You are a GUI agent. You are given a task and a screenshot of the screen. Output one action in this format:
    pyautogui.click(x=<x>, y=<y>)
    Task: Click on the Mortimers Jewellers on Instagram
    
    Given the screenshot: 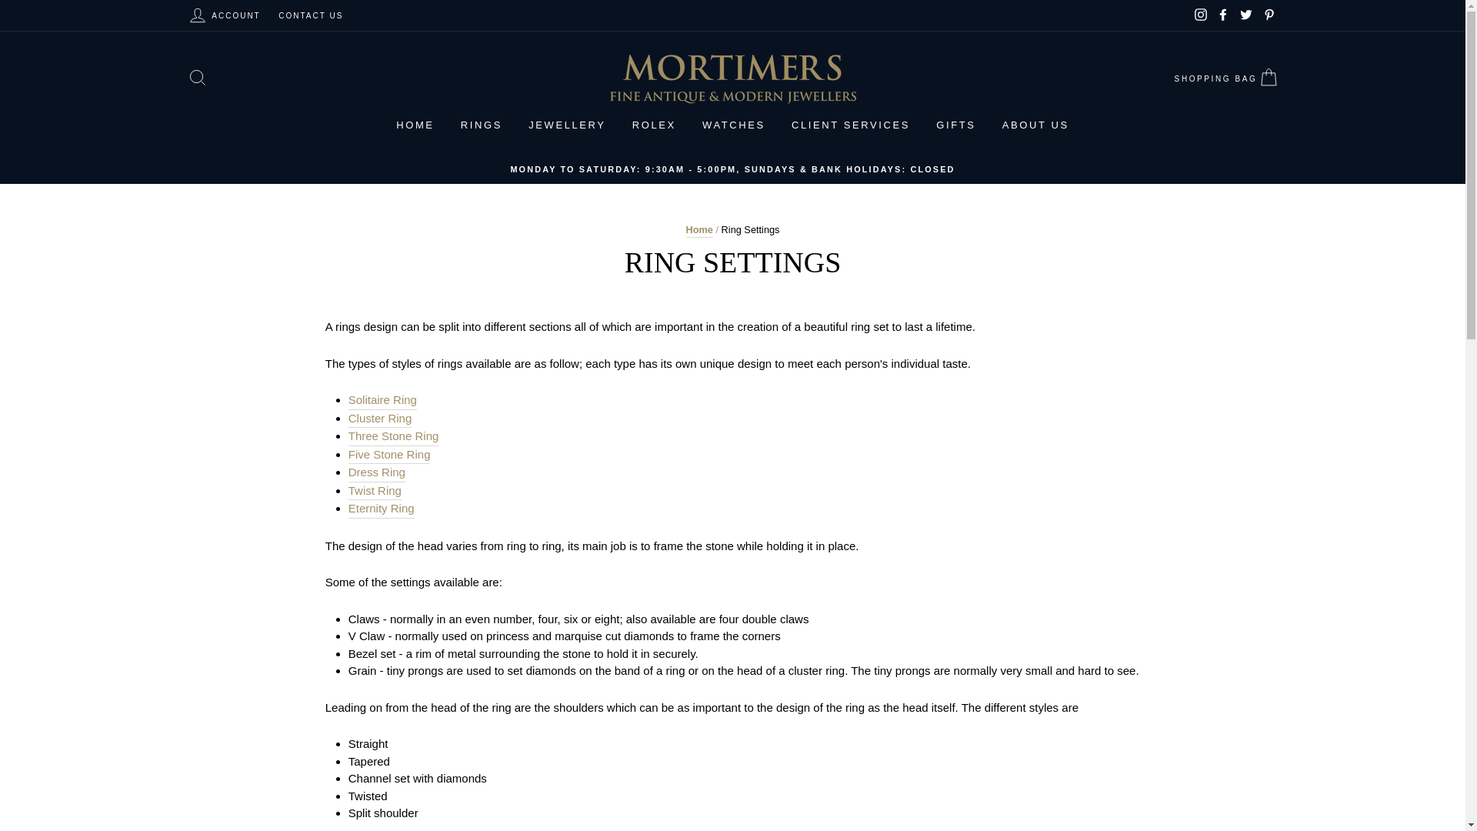 What is the action you would take?
    pyautogui.click(x=1200, y=15)
    